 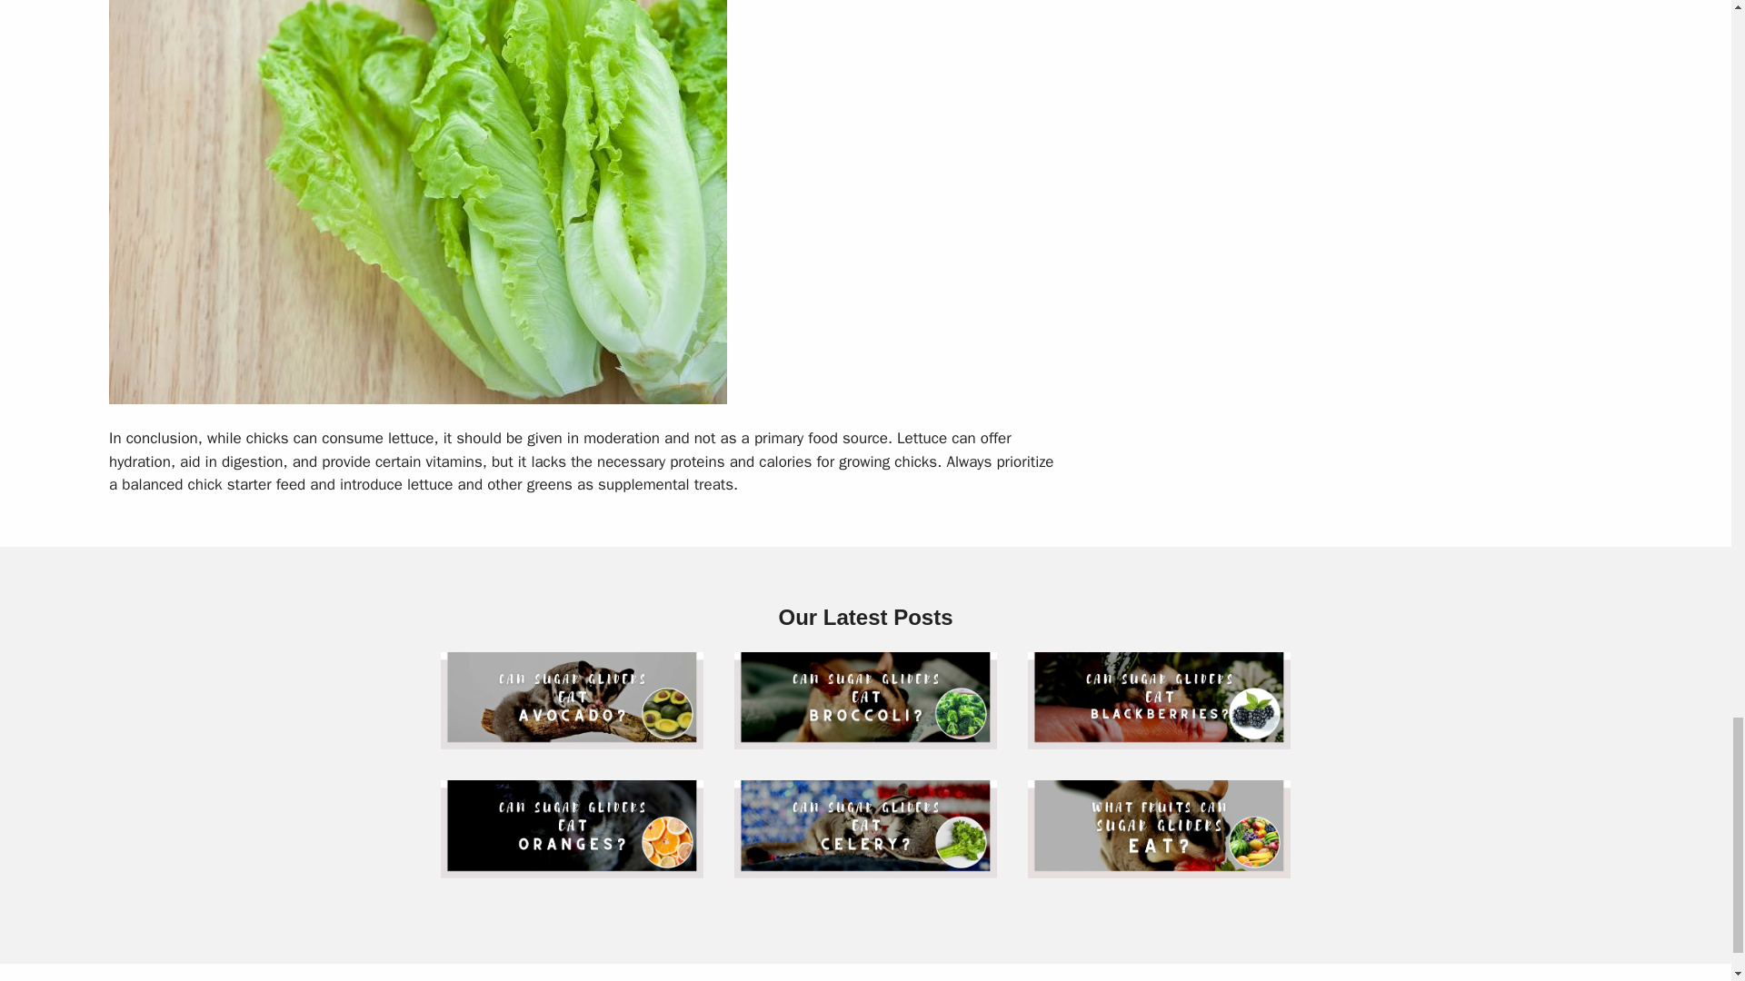 I want to click on Can Sugar Gliders Eat Celery?, so click(x=865, y=866).